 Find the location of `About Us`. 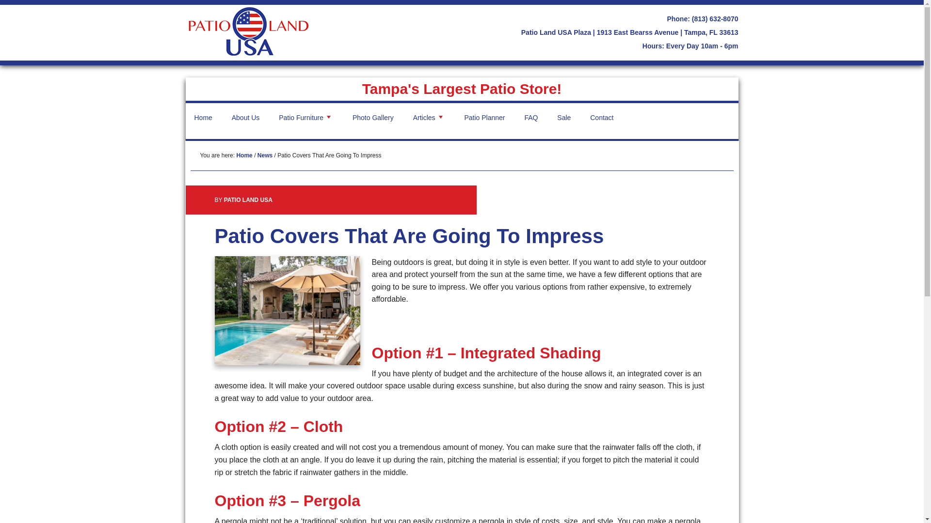

About Us is located at coordinates (246, 117).